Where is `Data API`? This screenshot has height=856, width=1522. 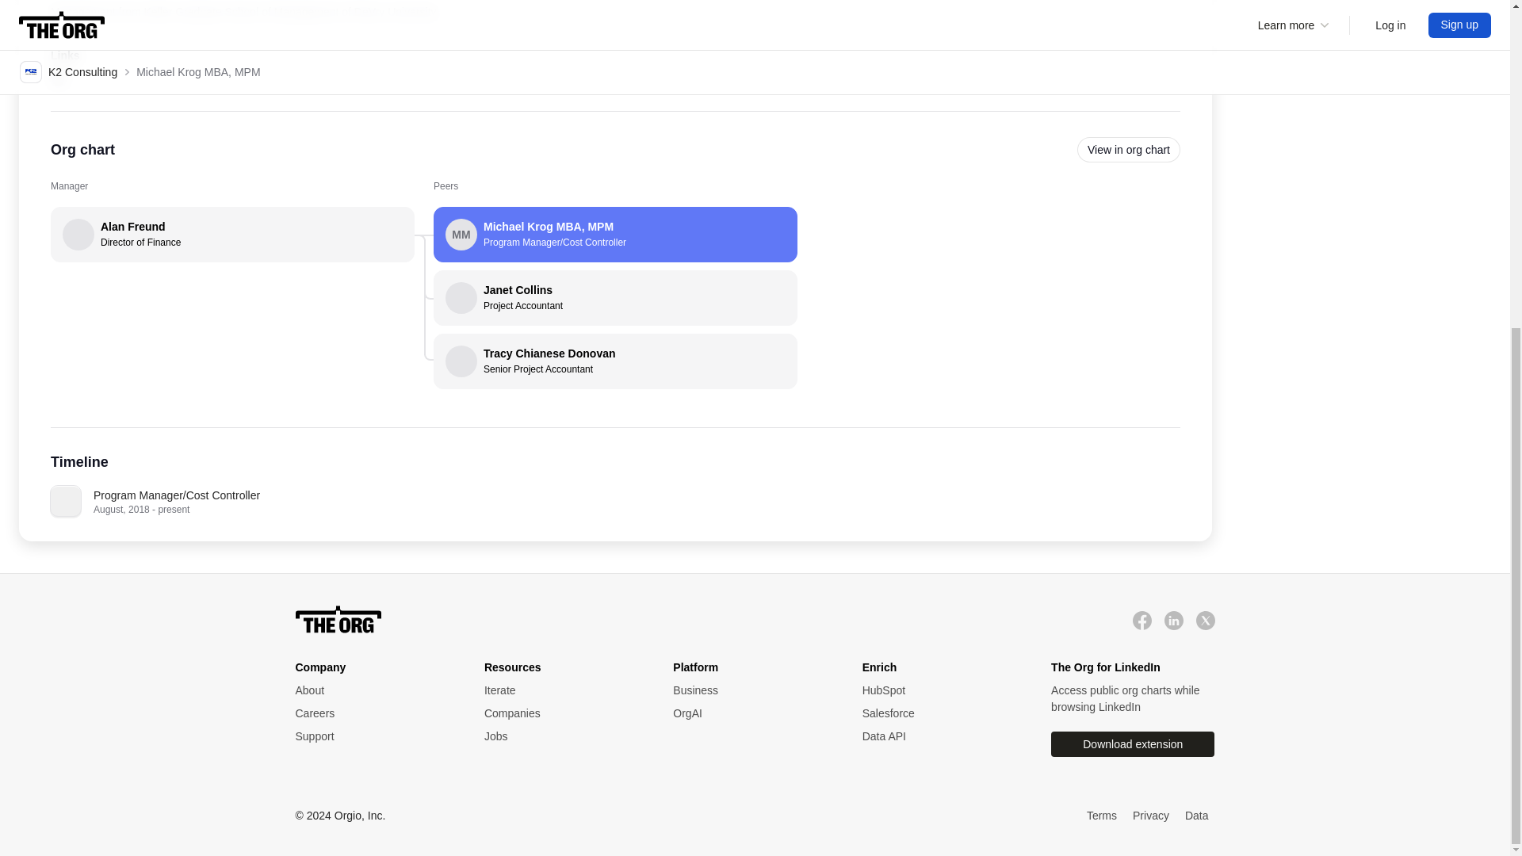 Data API is located at coordinates (562, 713).